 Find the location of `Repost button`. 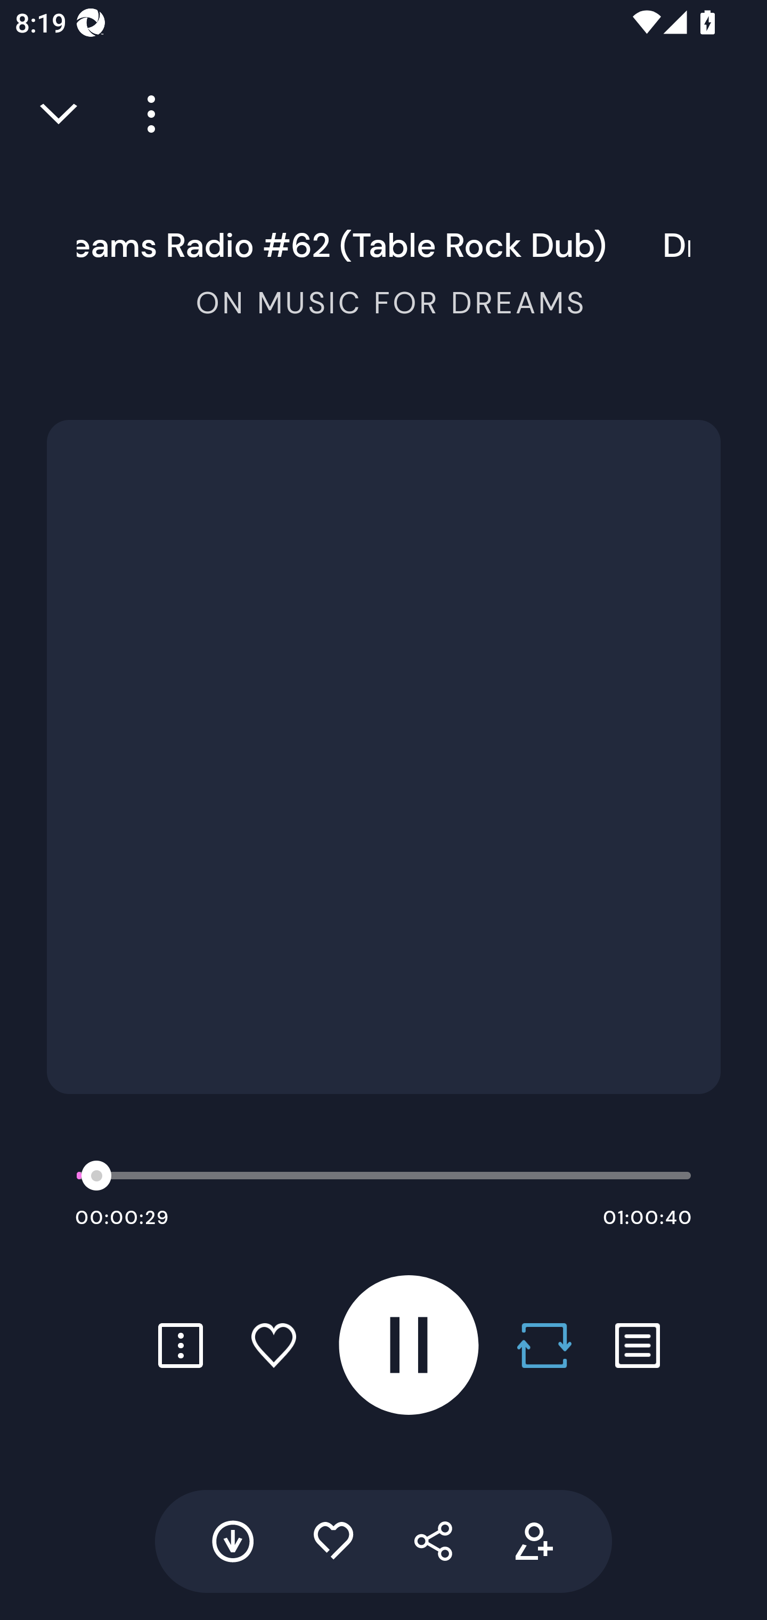

Repost button is located at coordinates (544, 1345).